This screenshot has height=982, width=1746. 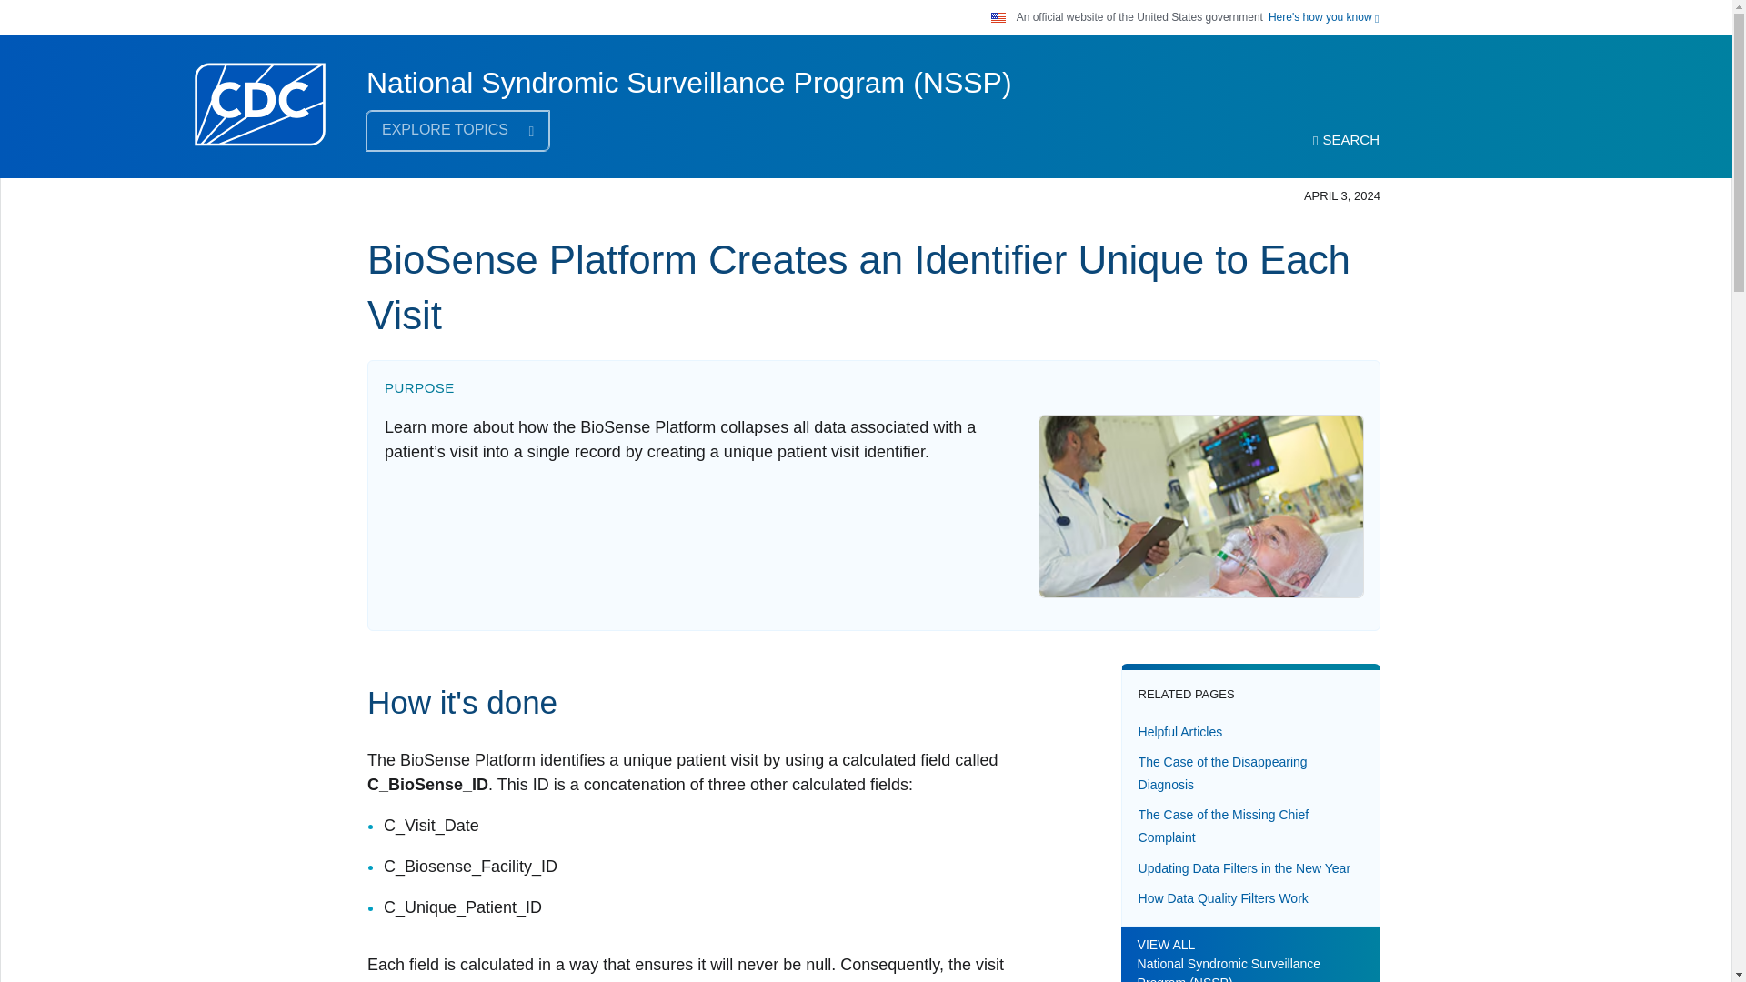 I want to click on Here's how you know, so click(x=1324, y=16).